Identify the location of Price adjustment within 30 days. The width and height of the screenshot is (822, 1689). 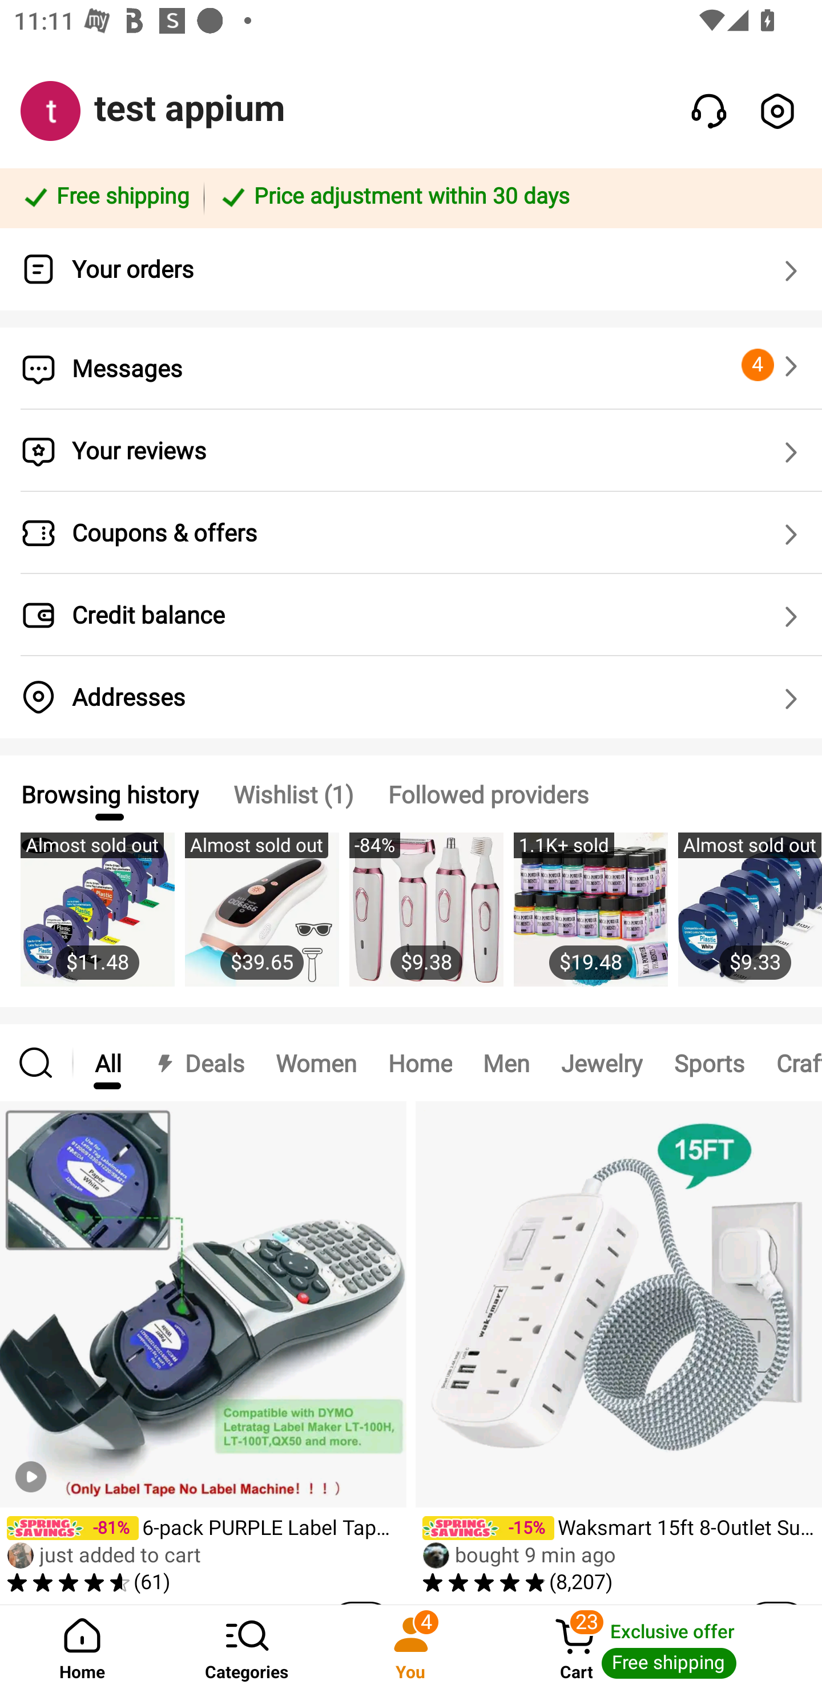
(509, 197).